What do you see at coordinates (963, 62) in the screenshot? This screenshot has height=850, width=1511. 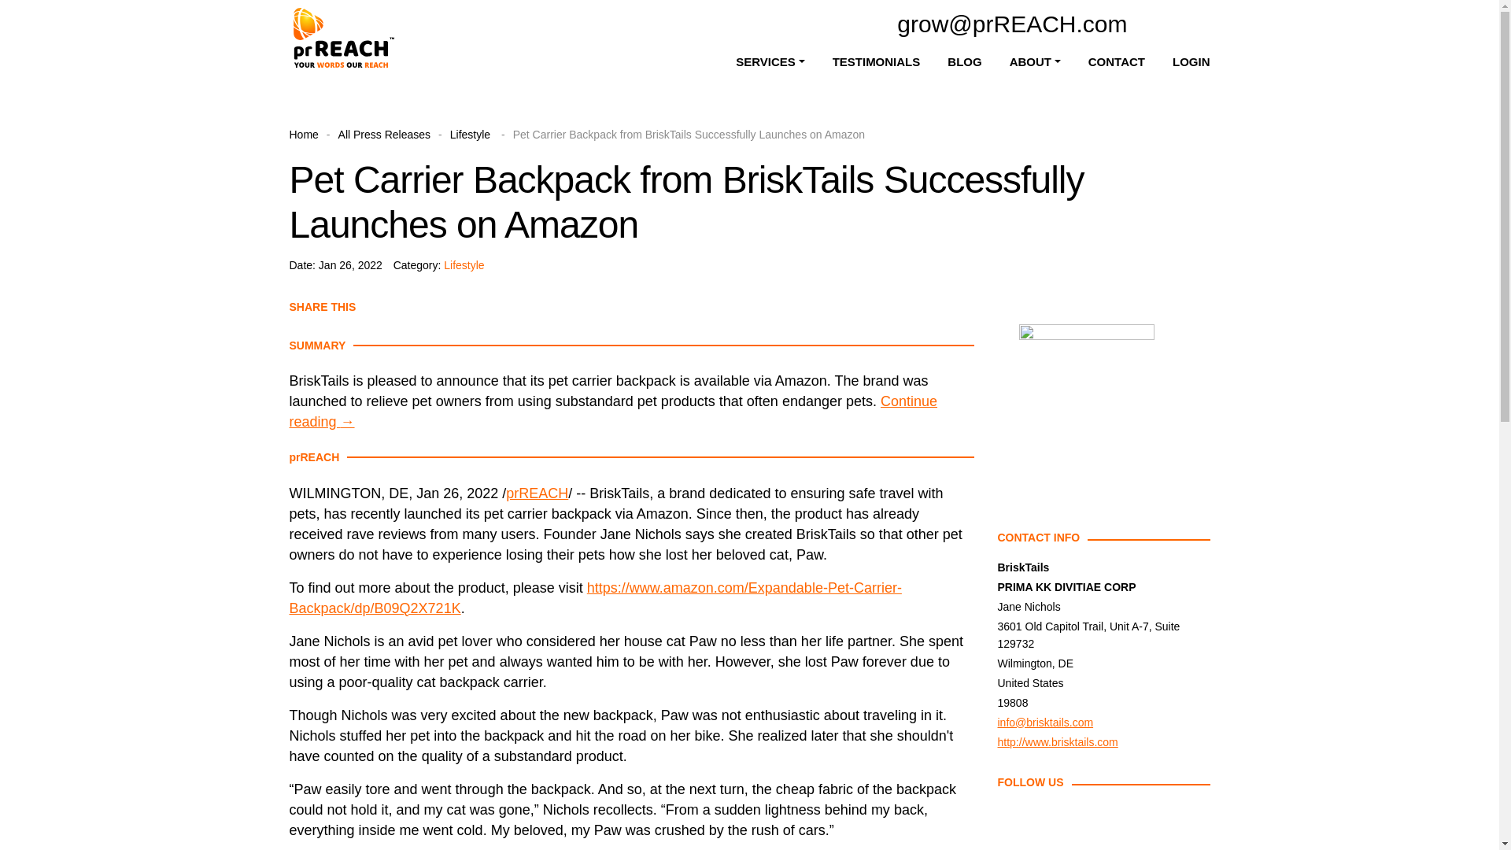 I see `BLOG` at bounding box center [963, 62].